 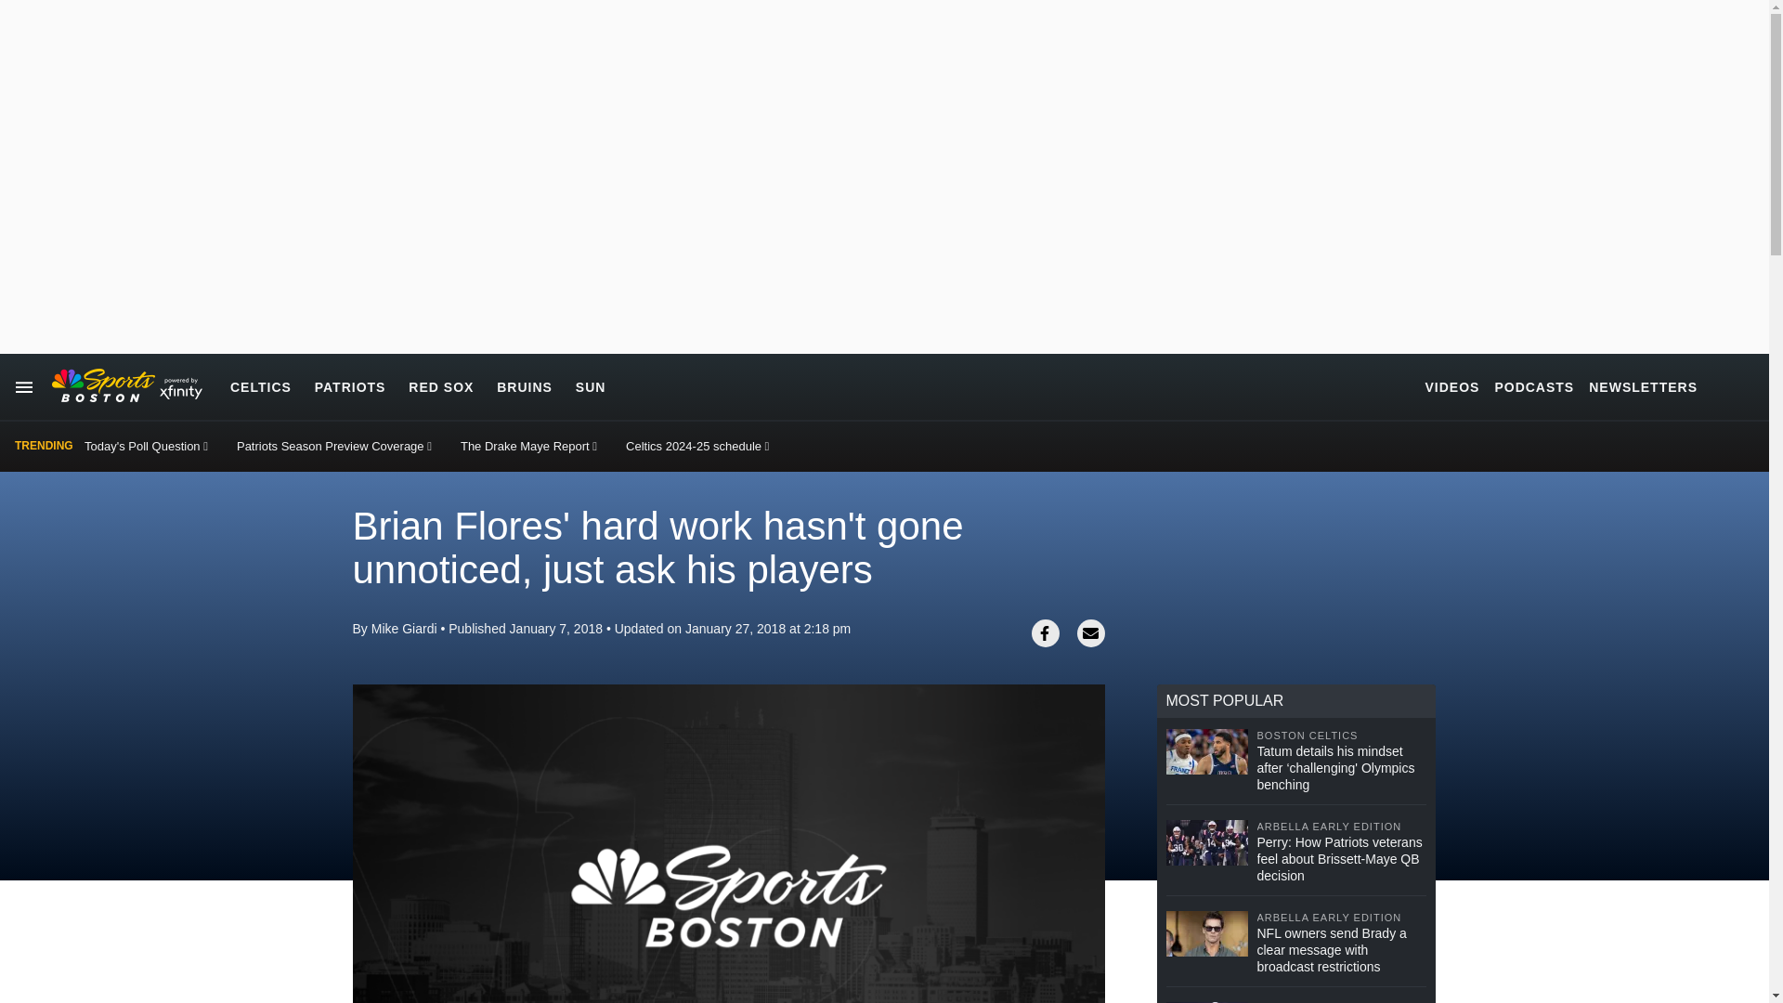 What do you see at coordinates (525, 386) in the screenshot?
I see `BRUINS` at bounding box center [525, 386].